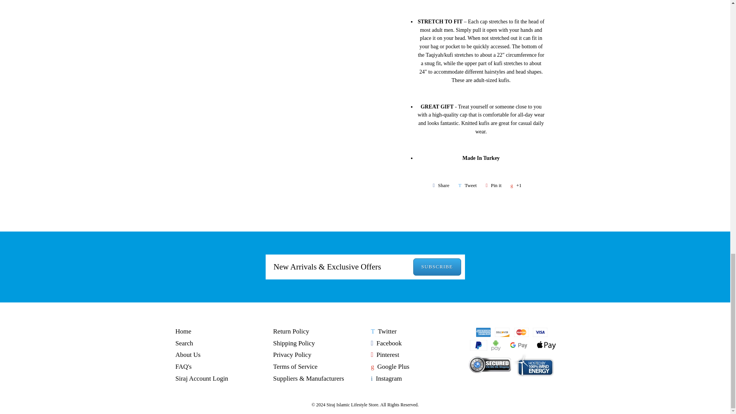 The image size is (736, 414). I want to click on Share, so click(441, 185).